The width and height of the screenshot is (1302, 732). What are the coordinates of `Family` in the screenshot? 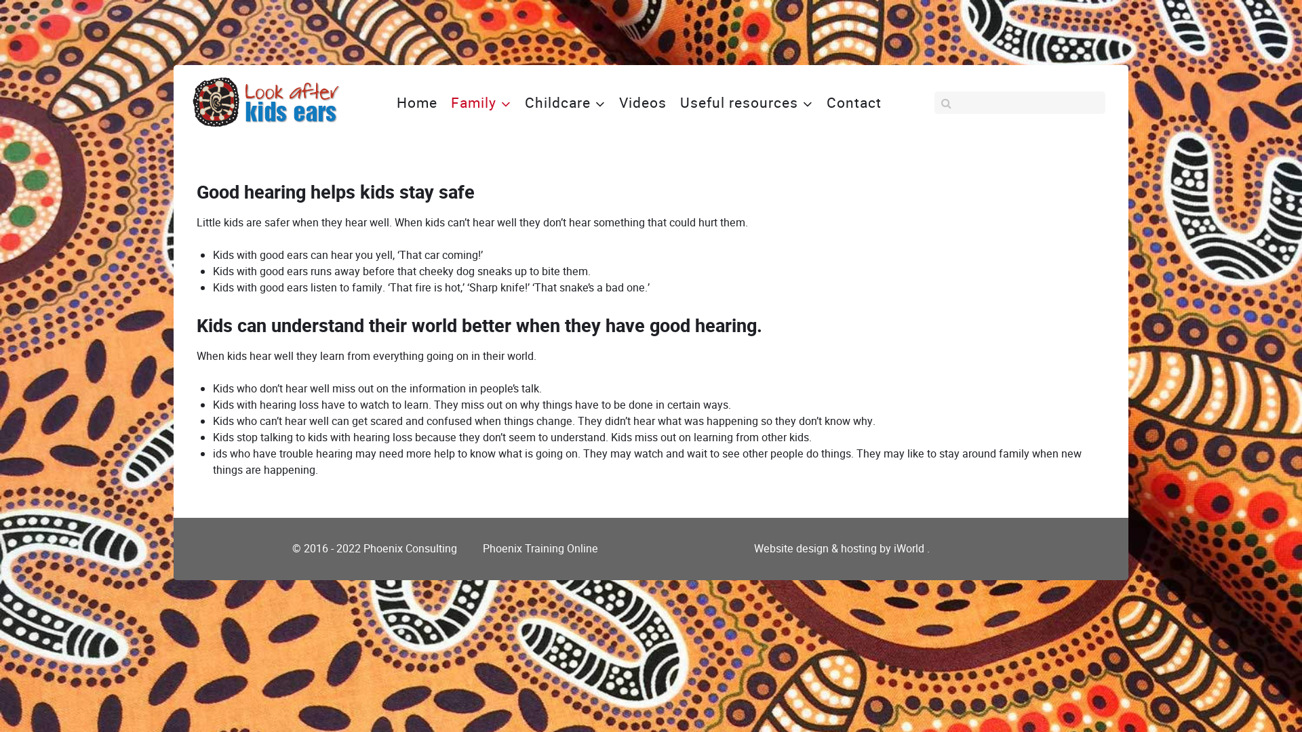 It's located at (481, 102).